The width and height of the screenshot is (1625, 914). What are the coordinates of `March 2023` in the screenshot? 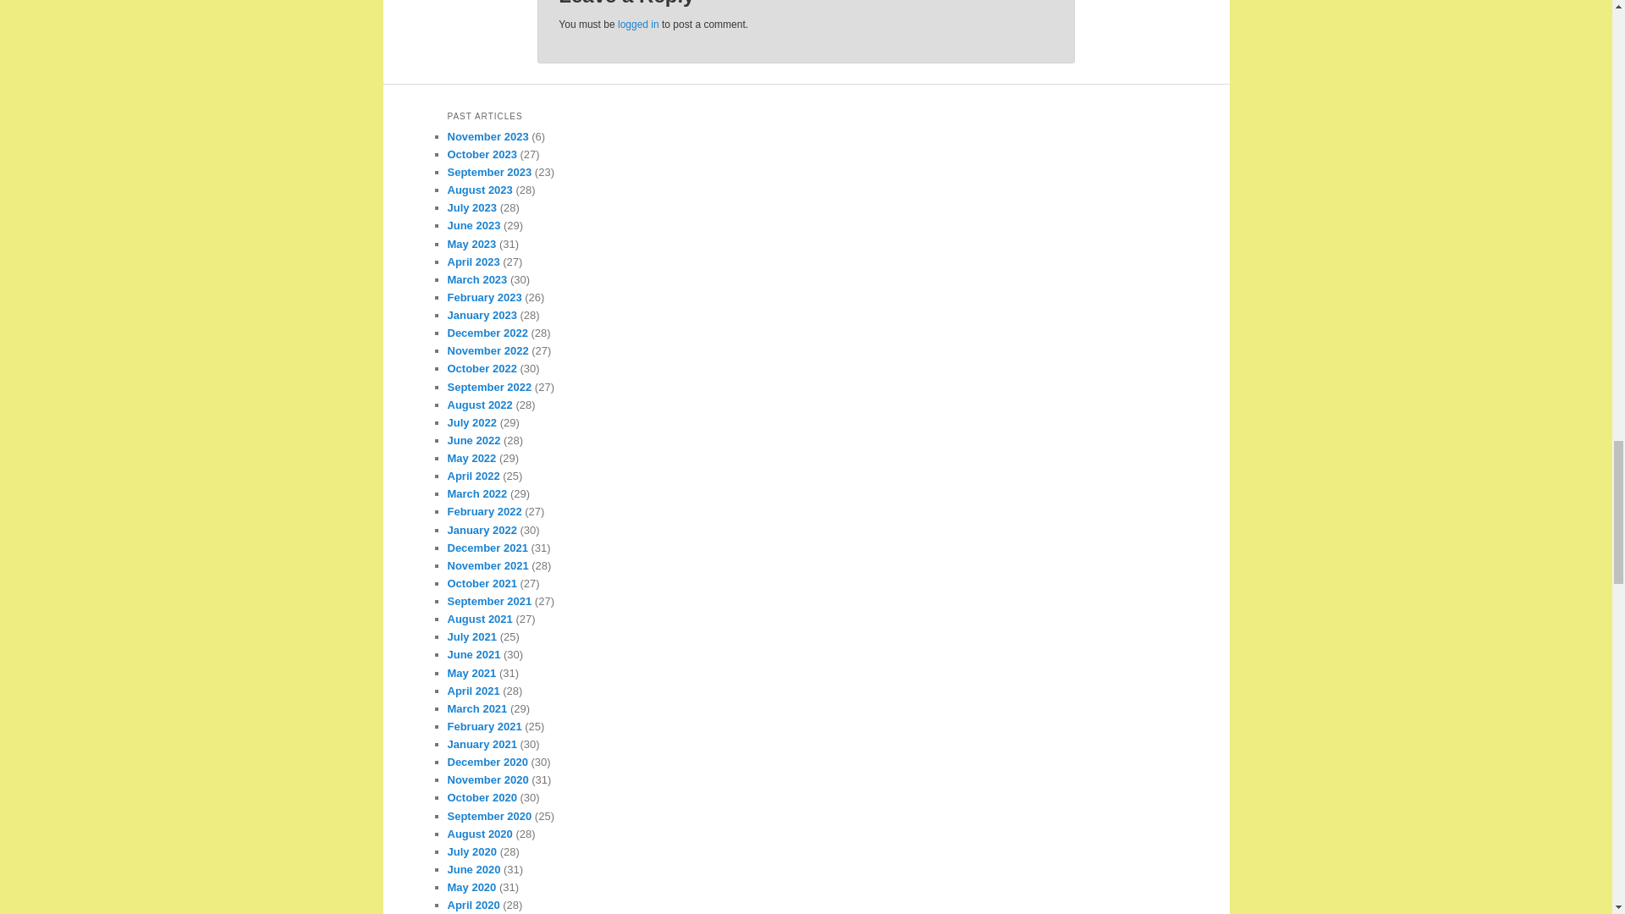 It's located at (477, 279).